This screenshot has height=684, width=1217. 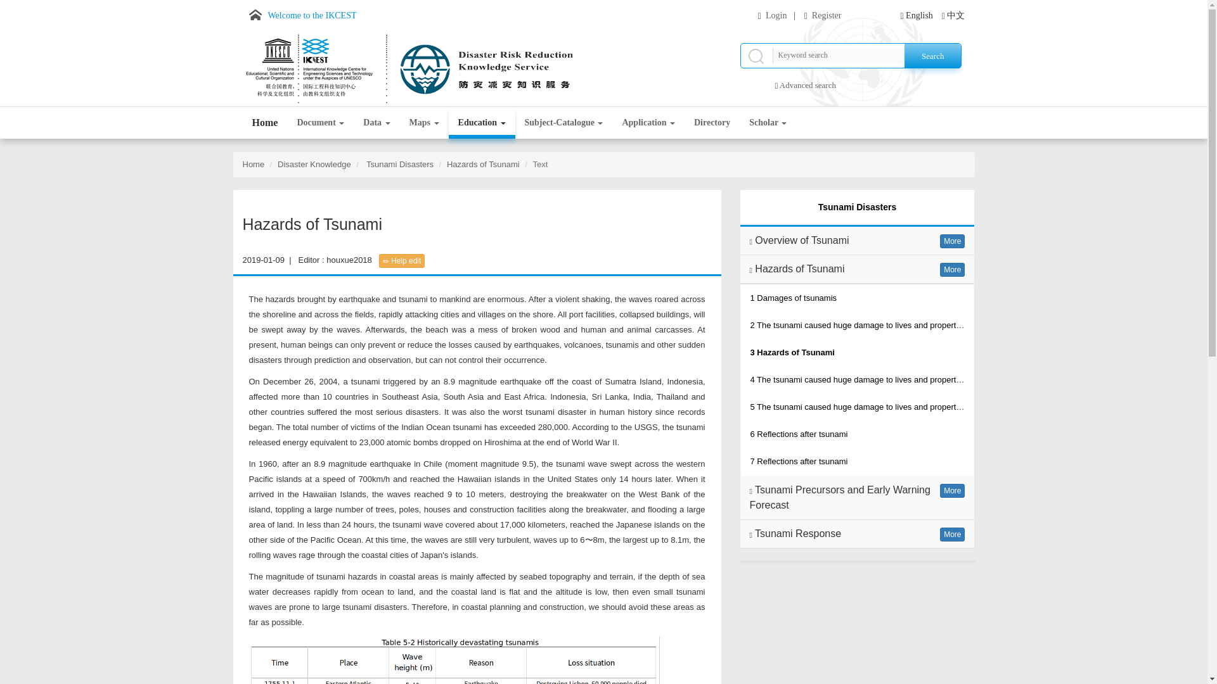 I want to click on Document, so click(x=377, y=123).